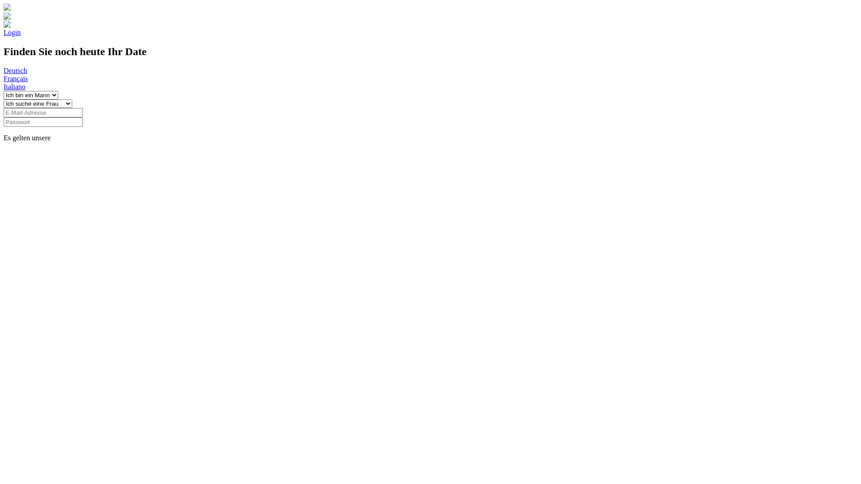 The width and height of the screenshot is (861, 484). What do you see at coordinates (12, 32) in the screenshot?
I see `Login` at bounding box center [12, 32].